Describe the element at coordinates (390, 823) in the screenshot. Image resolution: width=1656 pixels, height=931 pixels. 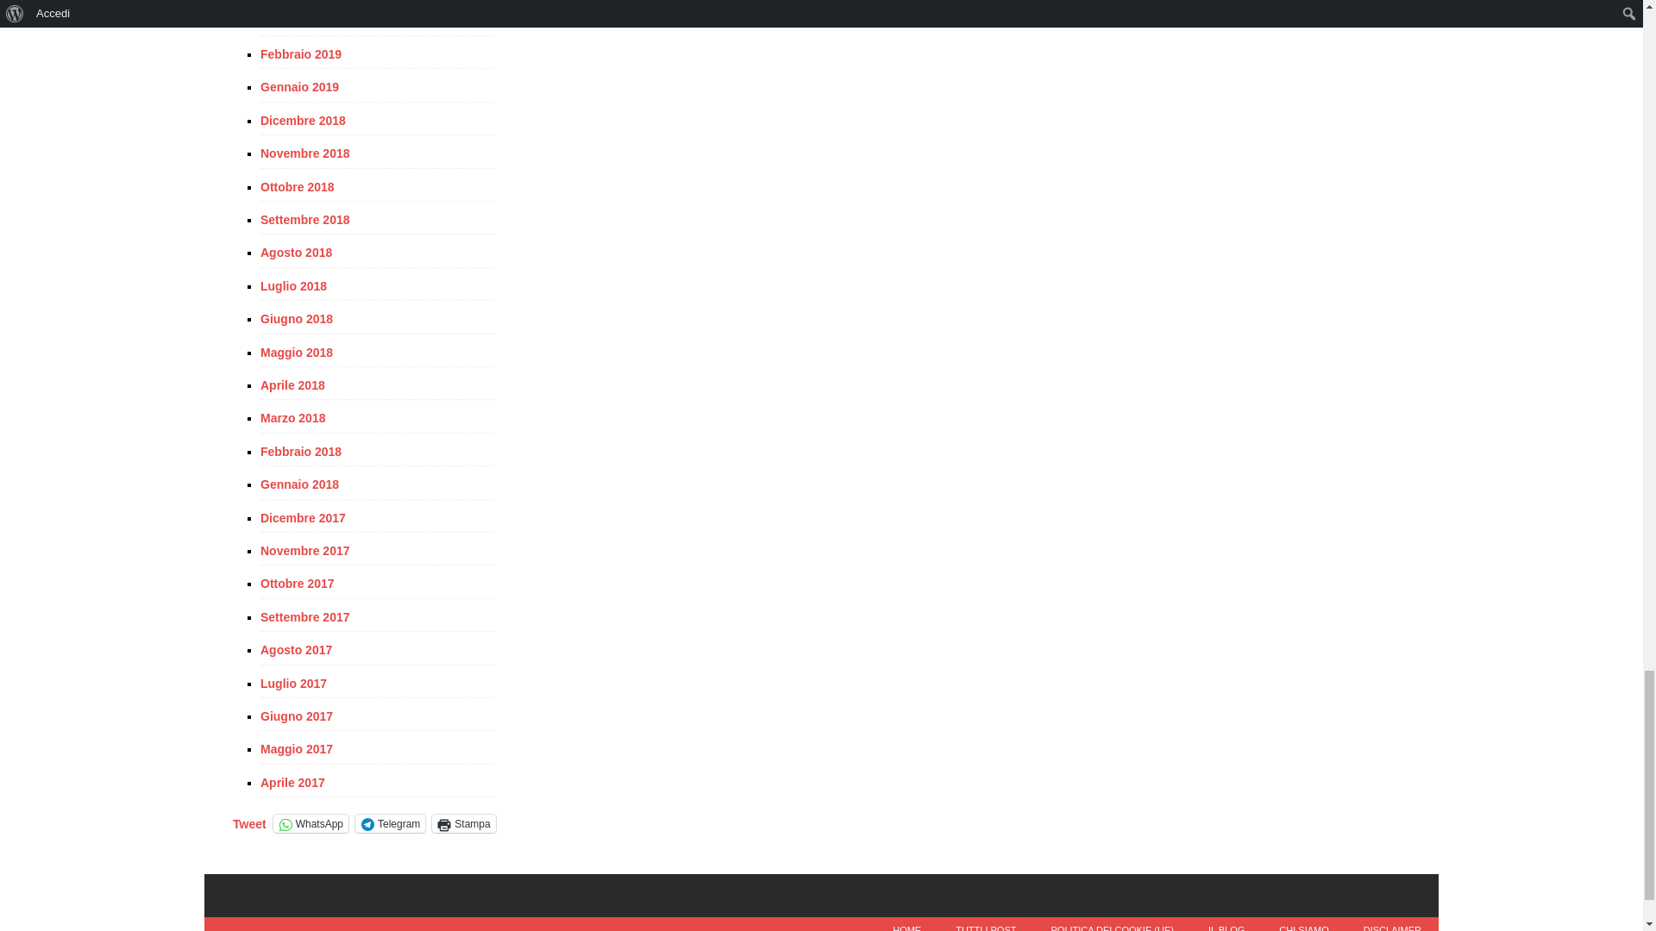
I see `Fai clic per condividere su Telegram` at that location.